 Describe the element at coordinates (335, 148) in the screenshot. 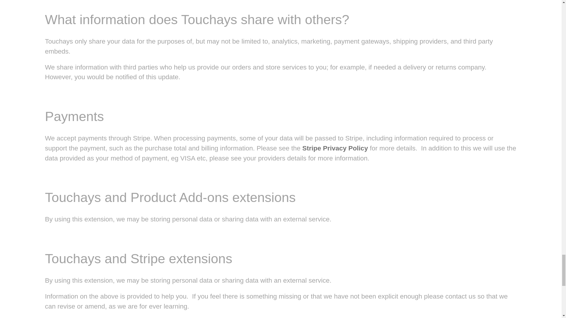

I see `Stripe Privacy Policy` at that location.